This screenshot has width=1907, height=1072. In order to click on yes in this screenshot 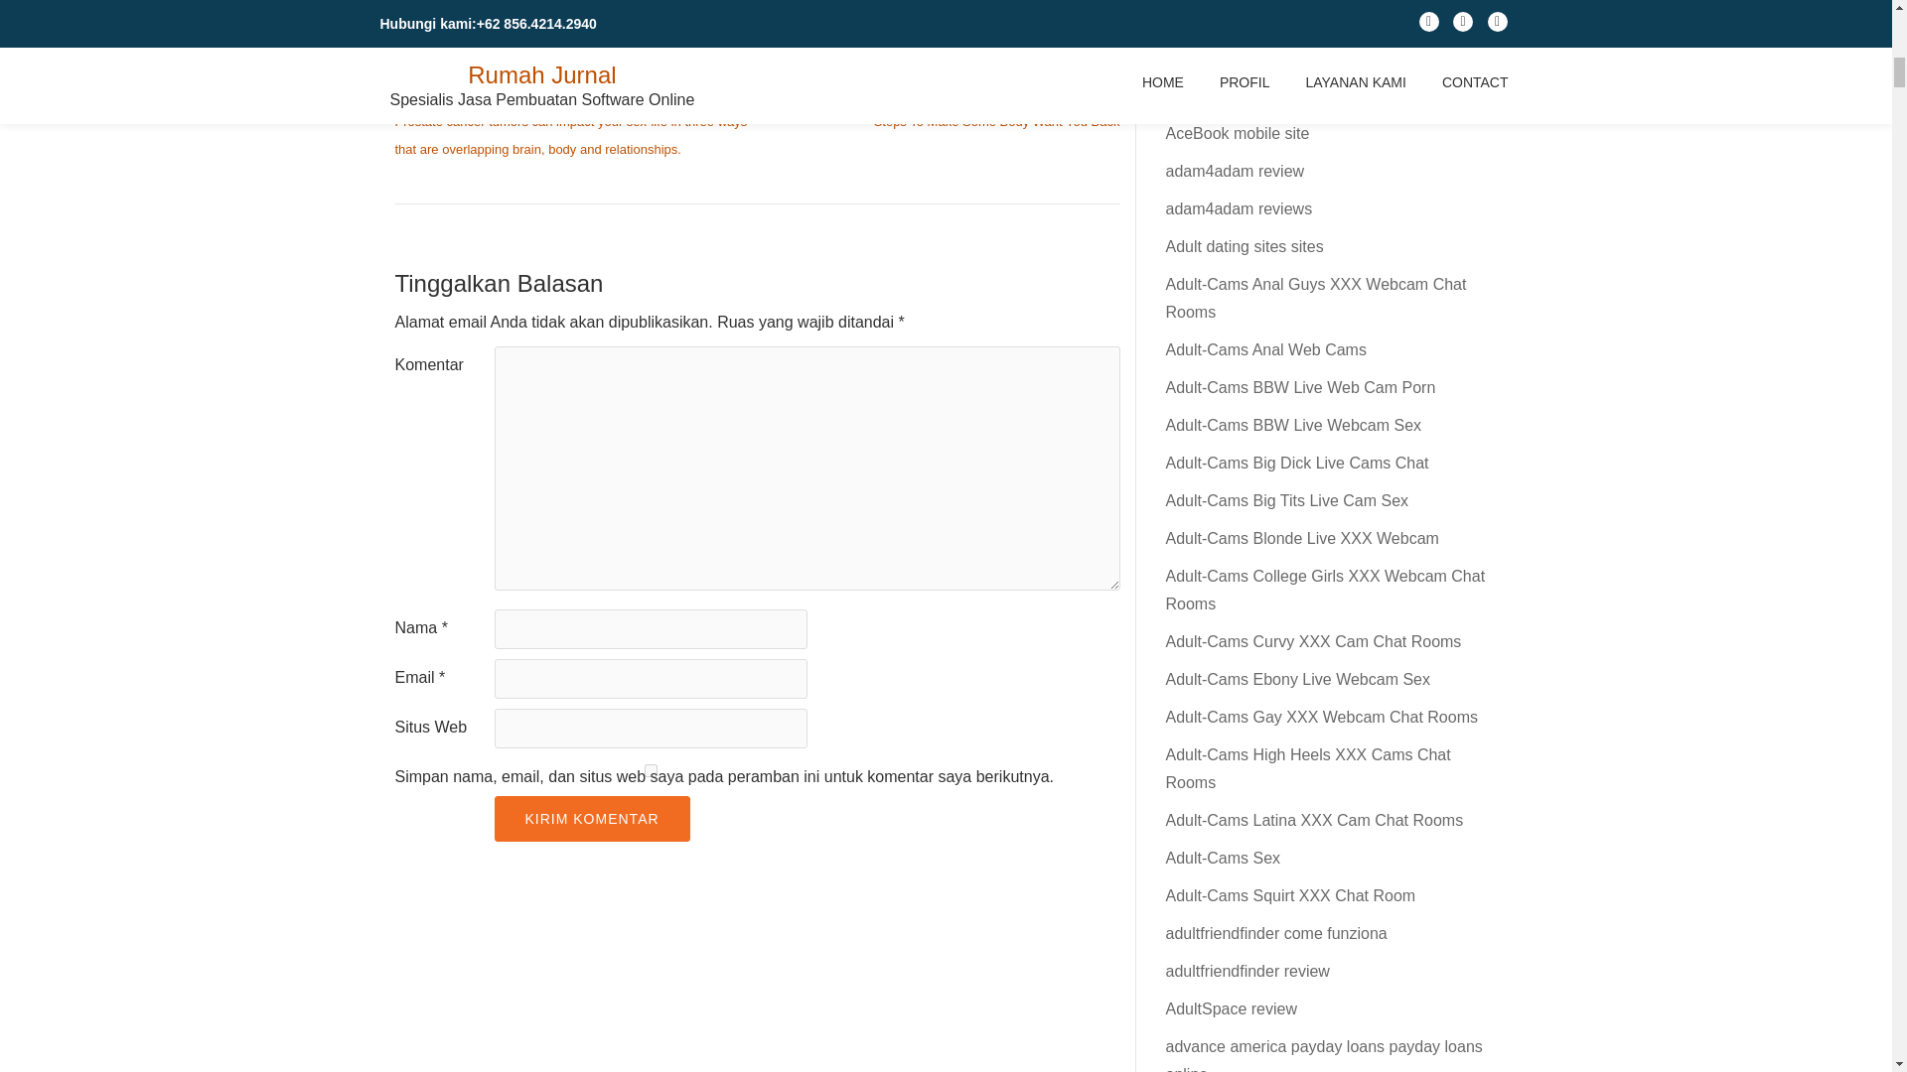, I will do `click(650, 770)`.